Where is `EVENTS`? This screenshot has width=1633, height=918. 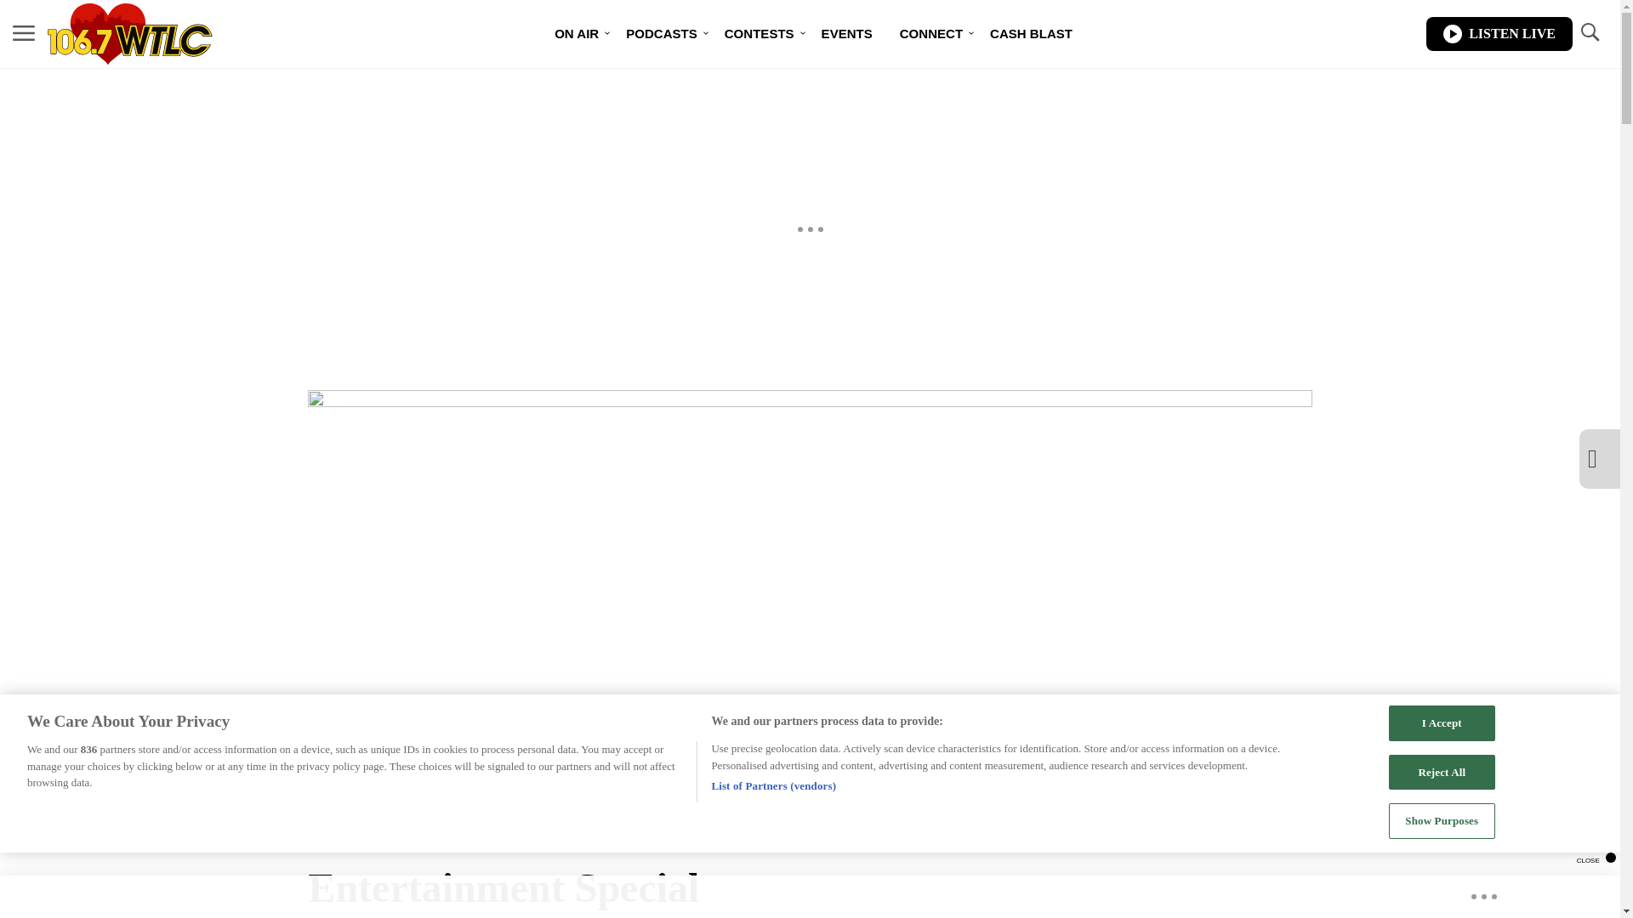 EVENTS is located at coordinates (847, 34).